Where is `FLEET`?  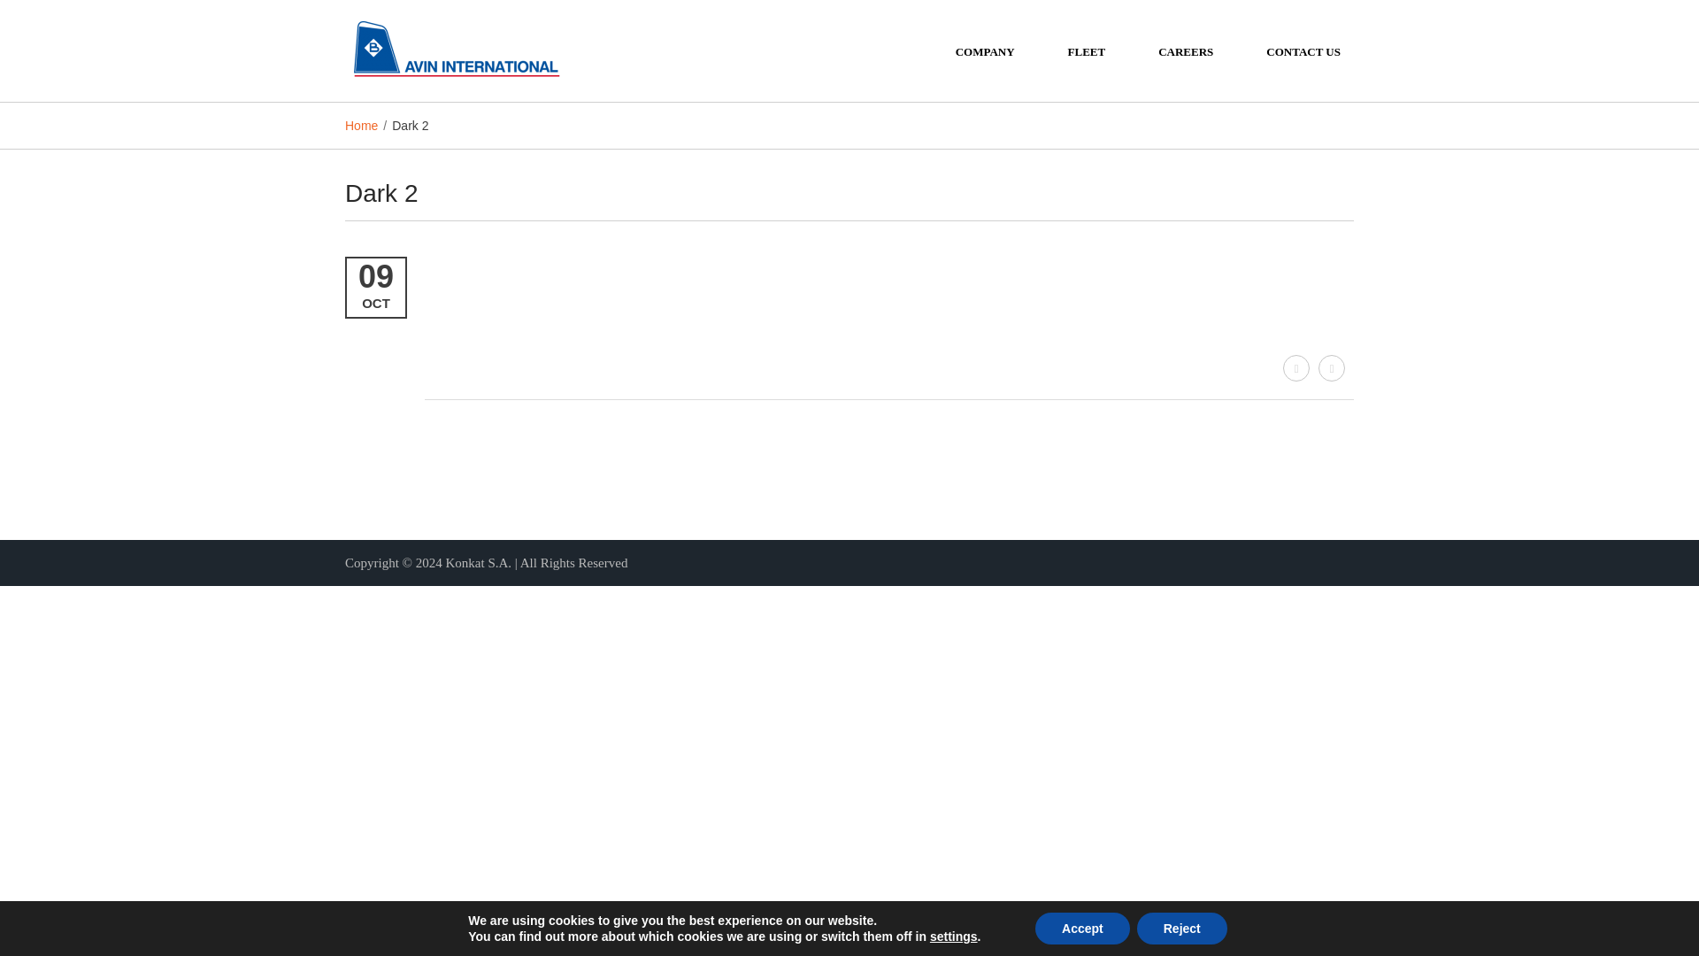 FLEET is located at coordinates (1087, 50).